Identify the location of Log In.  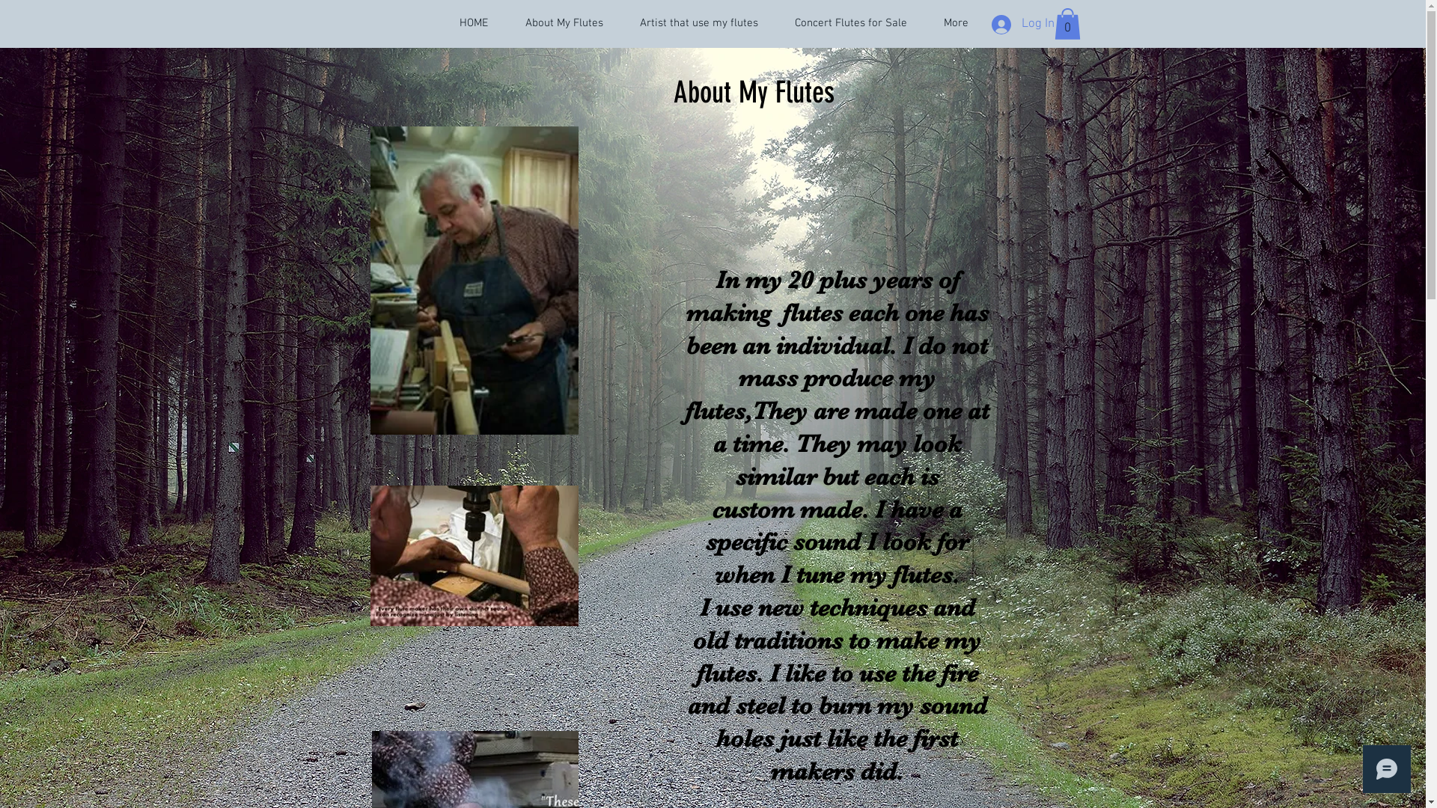
(1011, 25).